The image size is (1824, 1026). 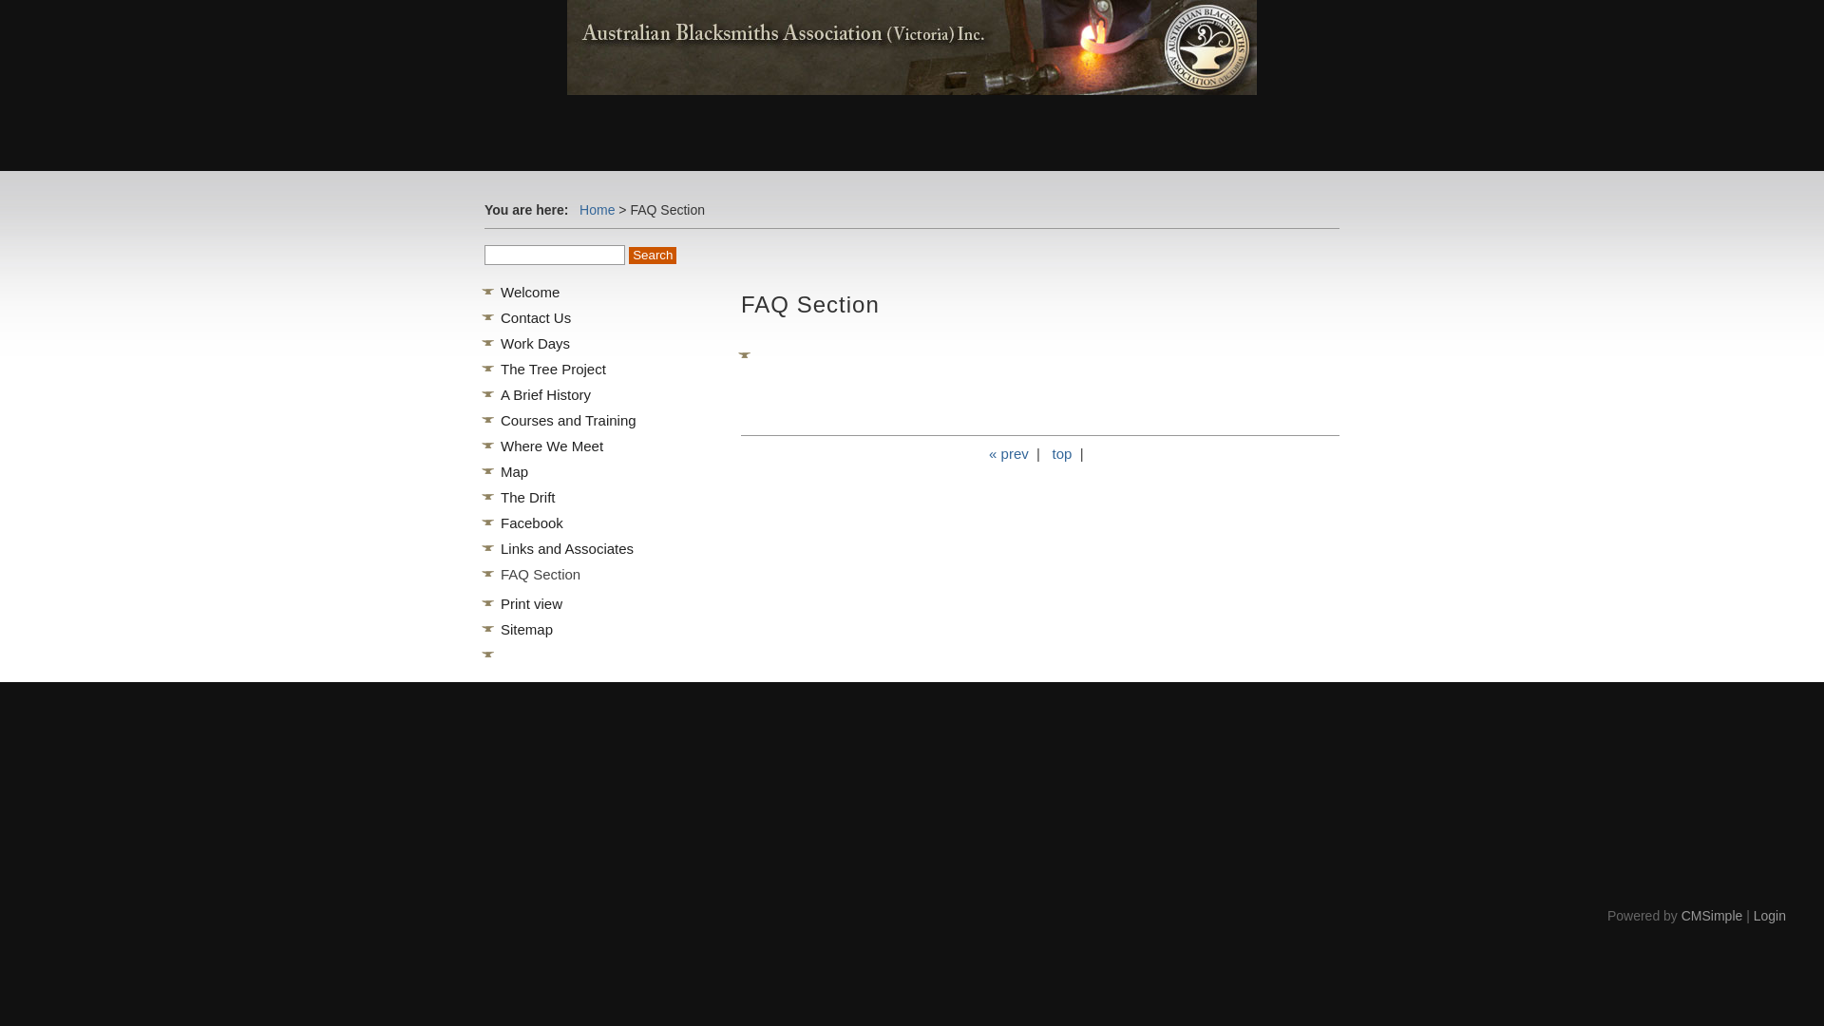 What do you see at coordinates (536, 317) in the screenshot?
I see `Contact Us` at bounding box center [536, 317].